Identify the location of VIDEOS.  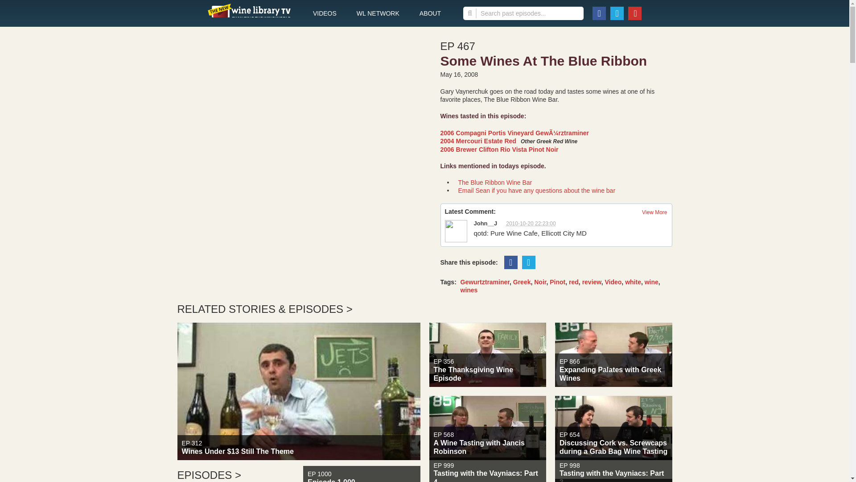
(592, 282).